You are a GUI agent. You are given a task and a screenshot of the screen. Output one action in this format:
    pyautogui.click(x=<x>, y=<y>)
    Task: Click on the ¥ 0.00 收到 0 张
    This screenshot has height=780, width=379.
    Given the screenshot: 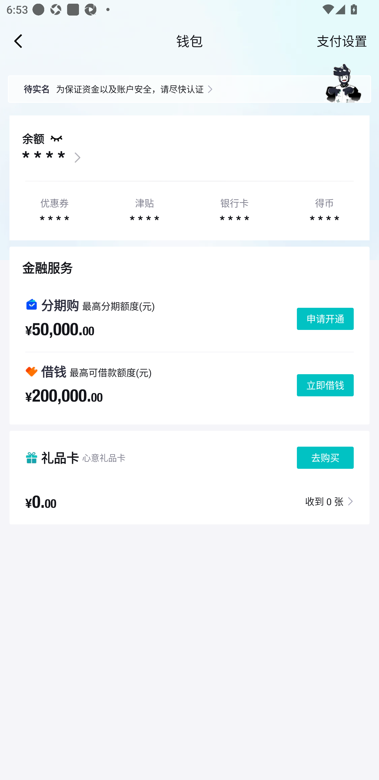 What is the action you would take?
    pyautogui.click(x=189, y=501)
    